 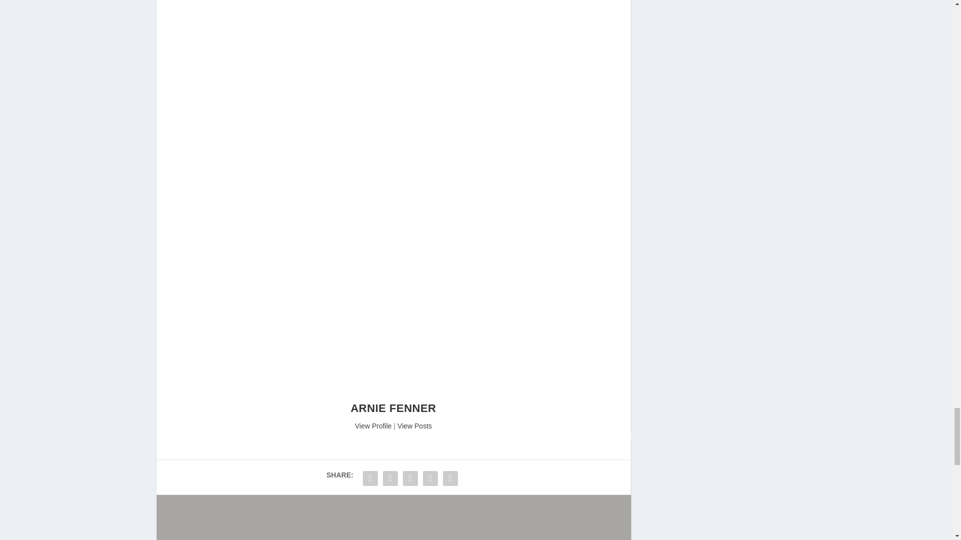 I want to click on About the author, so click(x=393, y=396).